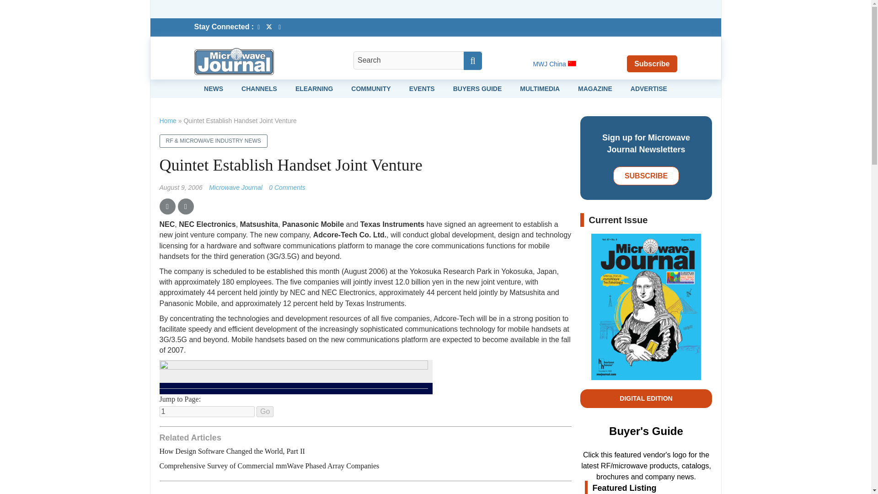 The width and height of the screenshot is (878, 494). I want to click on Quintet Establish Handset Joint Venture, so click(286, 187).